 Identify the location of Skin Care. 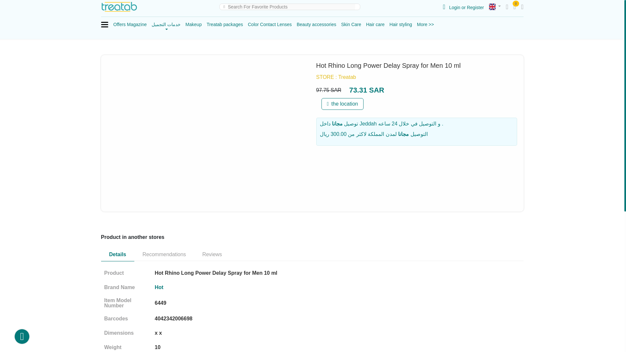
(351, 24).